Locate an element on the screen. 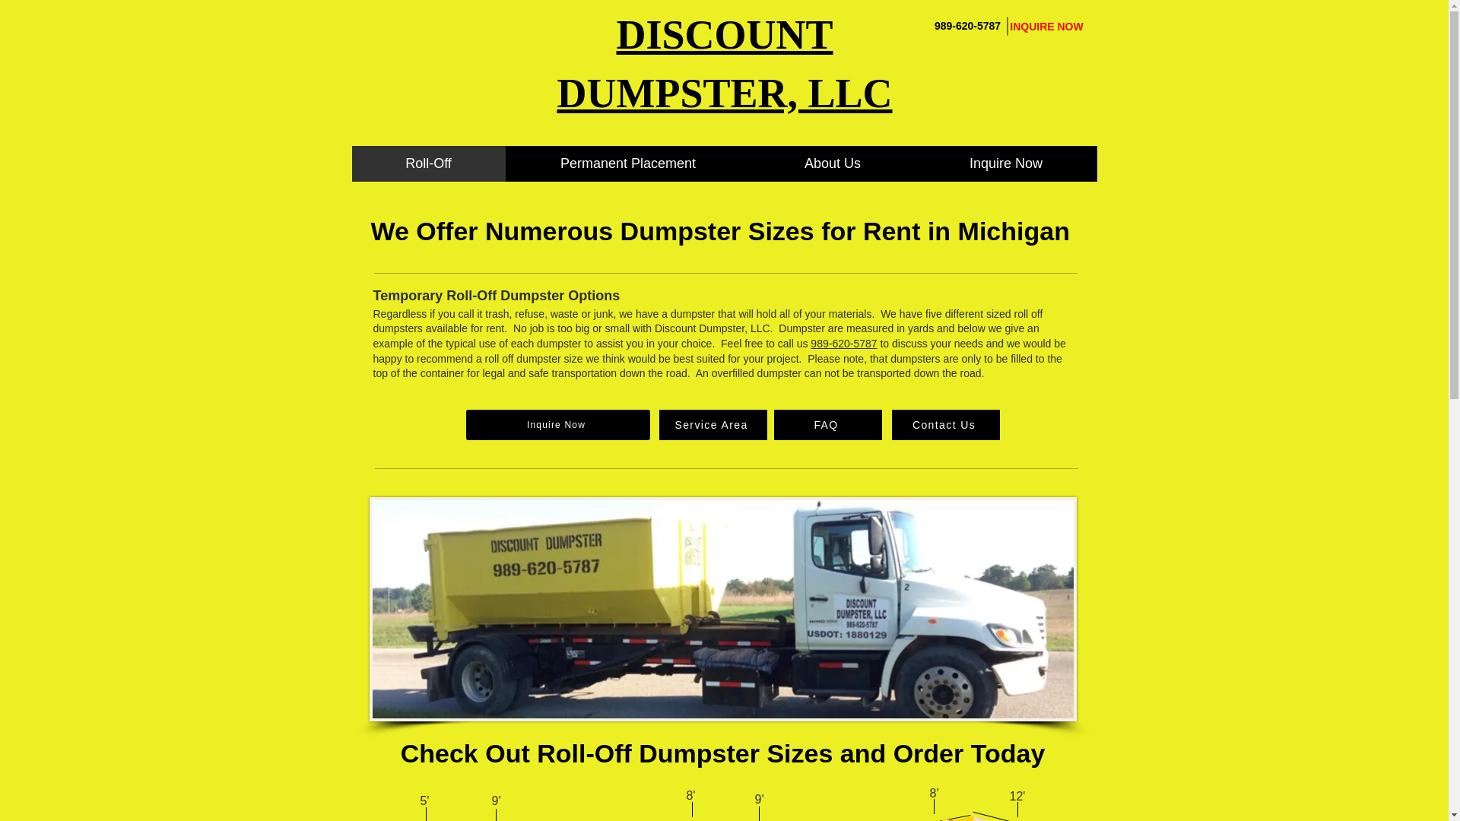 This screenshot has width=1460, height=821. FAQ is located at coordinates (827, 424).